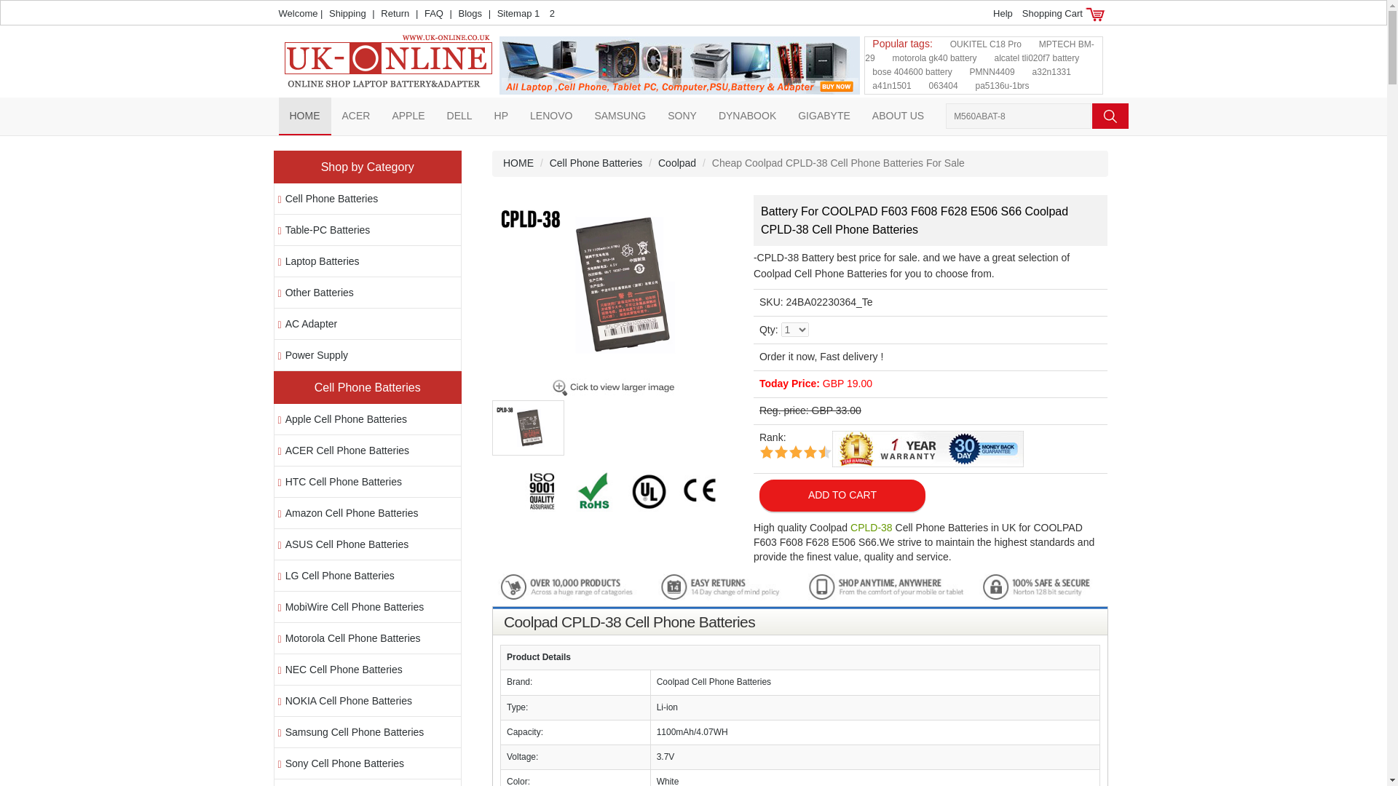  Describe the element at coordinates (986, 44) in the screenshot. I see `OUKITEL C18 Pro` at that location.